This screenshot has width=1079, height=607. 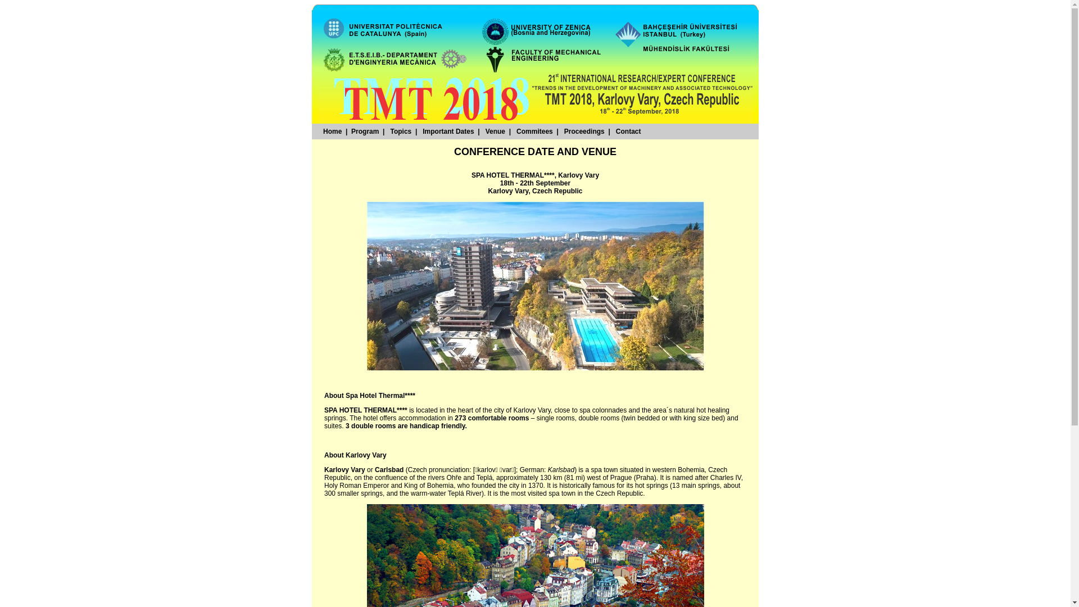 What do you see at coordinates (628, 132) in the screenshot?
I see `Contact` at bounding box center [628, 132].